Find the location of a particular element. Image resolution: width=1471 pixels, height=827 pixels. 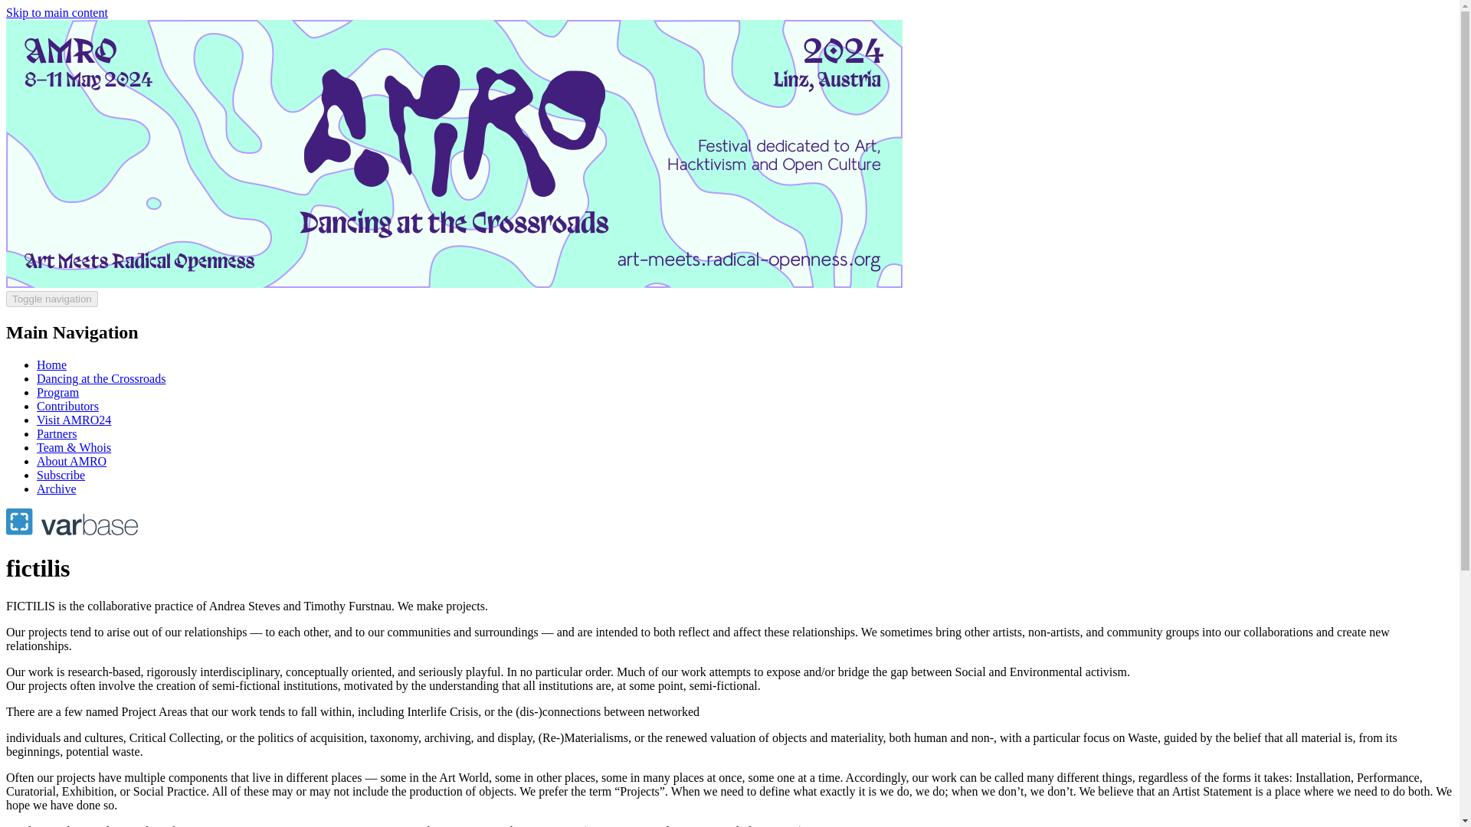

Archive is located at coordinates (57, 489).